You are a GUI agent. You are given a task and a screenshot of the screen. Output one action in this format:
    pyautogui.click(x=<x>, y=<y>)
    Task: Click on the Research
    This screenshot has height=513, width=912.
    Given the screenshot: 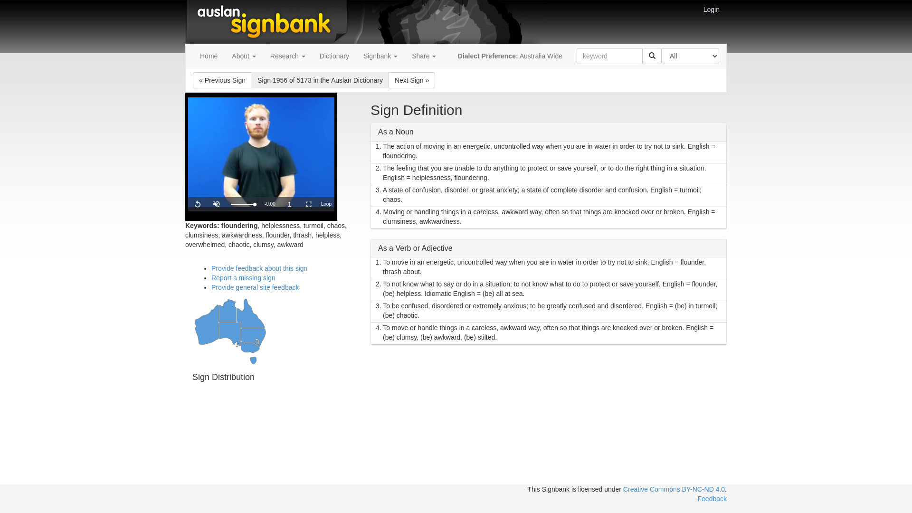 What is the action you would take?
    pyautogui.click(x=288, y=56)
    